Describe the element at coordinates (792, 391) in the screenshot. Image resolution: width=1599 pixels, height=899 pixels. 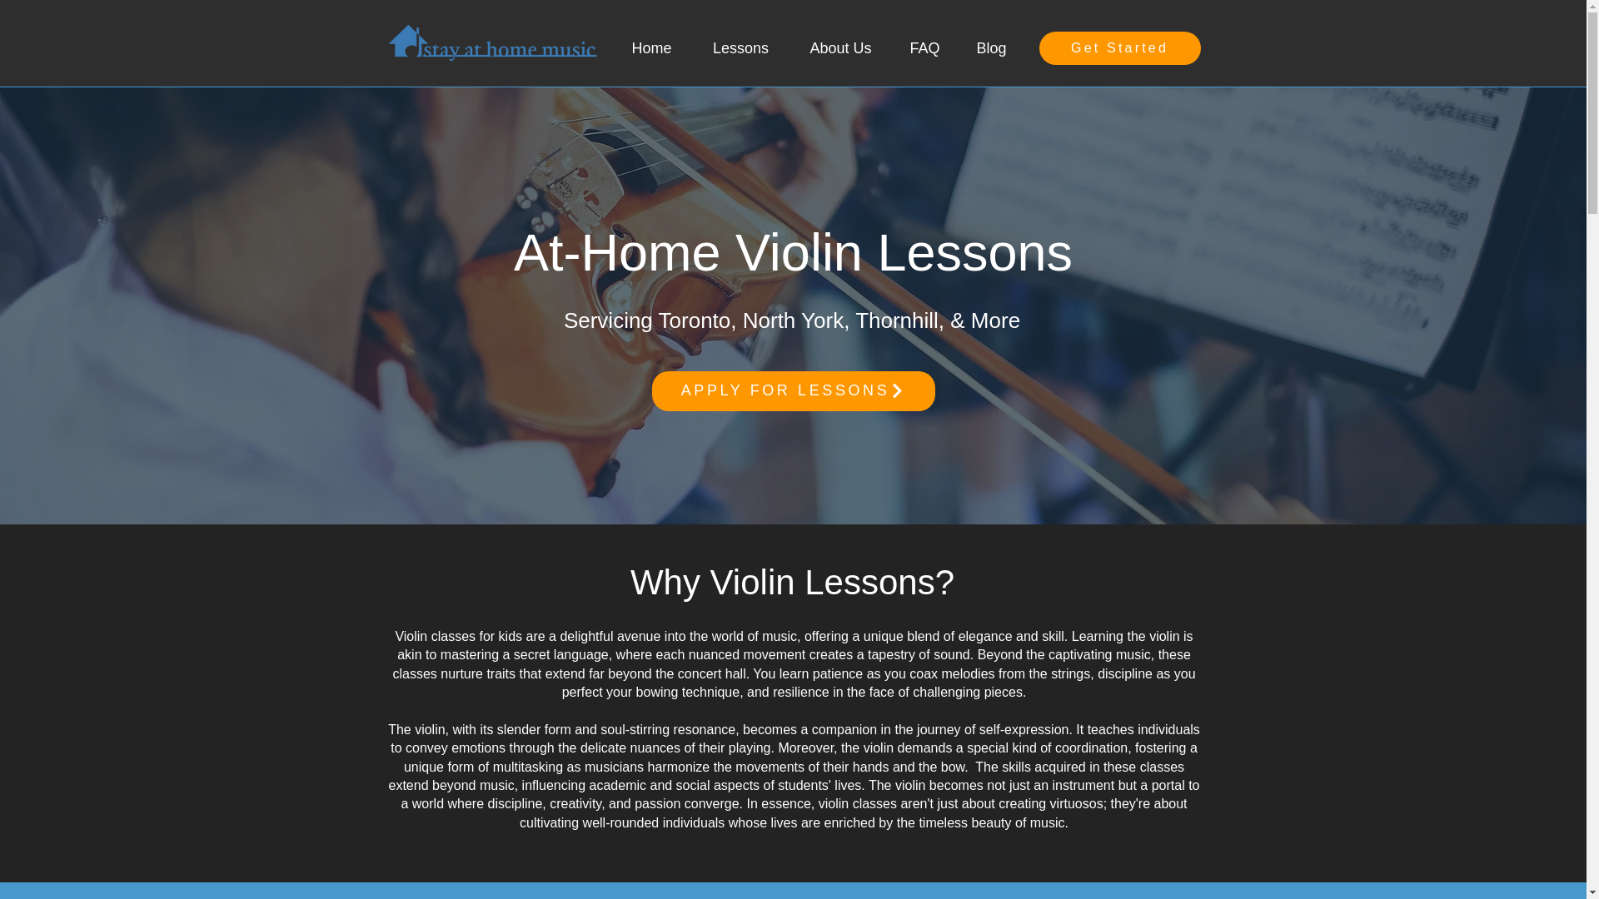
I see `APPLY FOR LESSONS` at that location.